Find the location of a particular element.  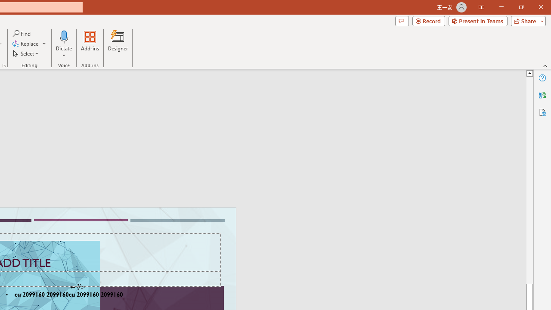

Share is located at coordinates (526, 21).